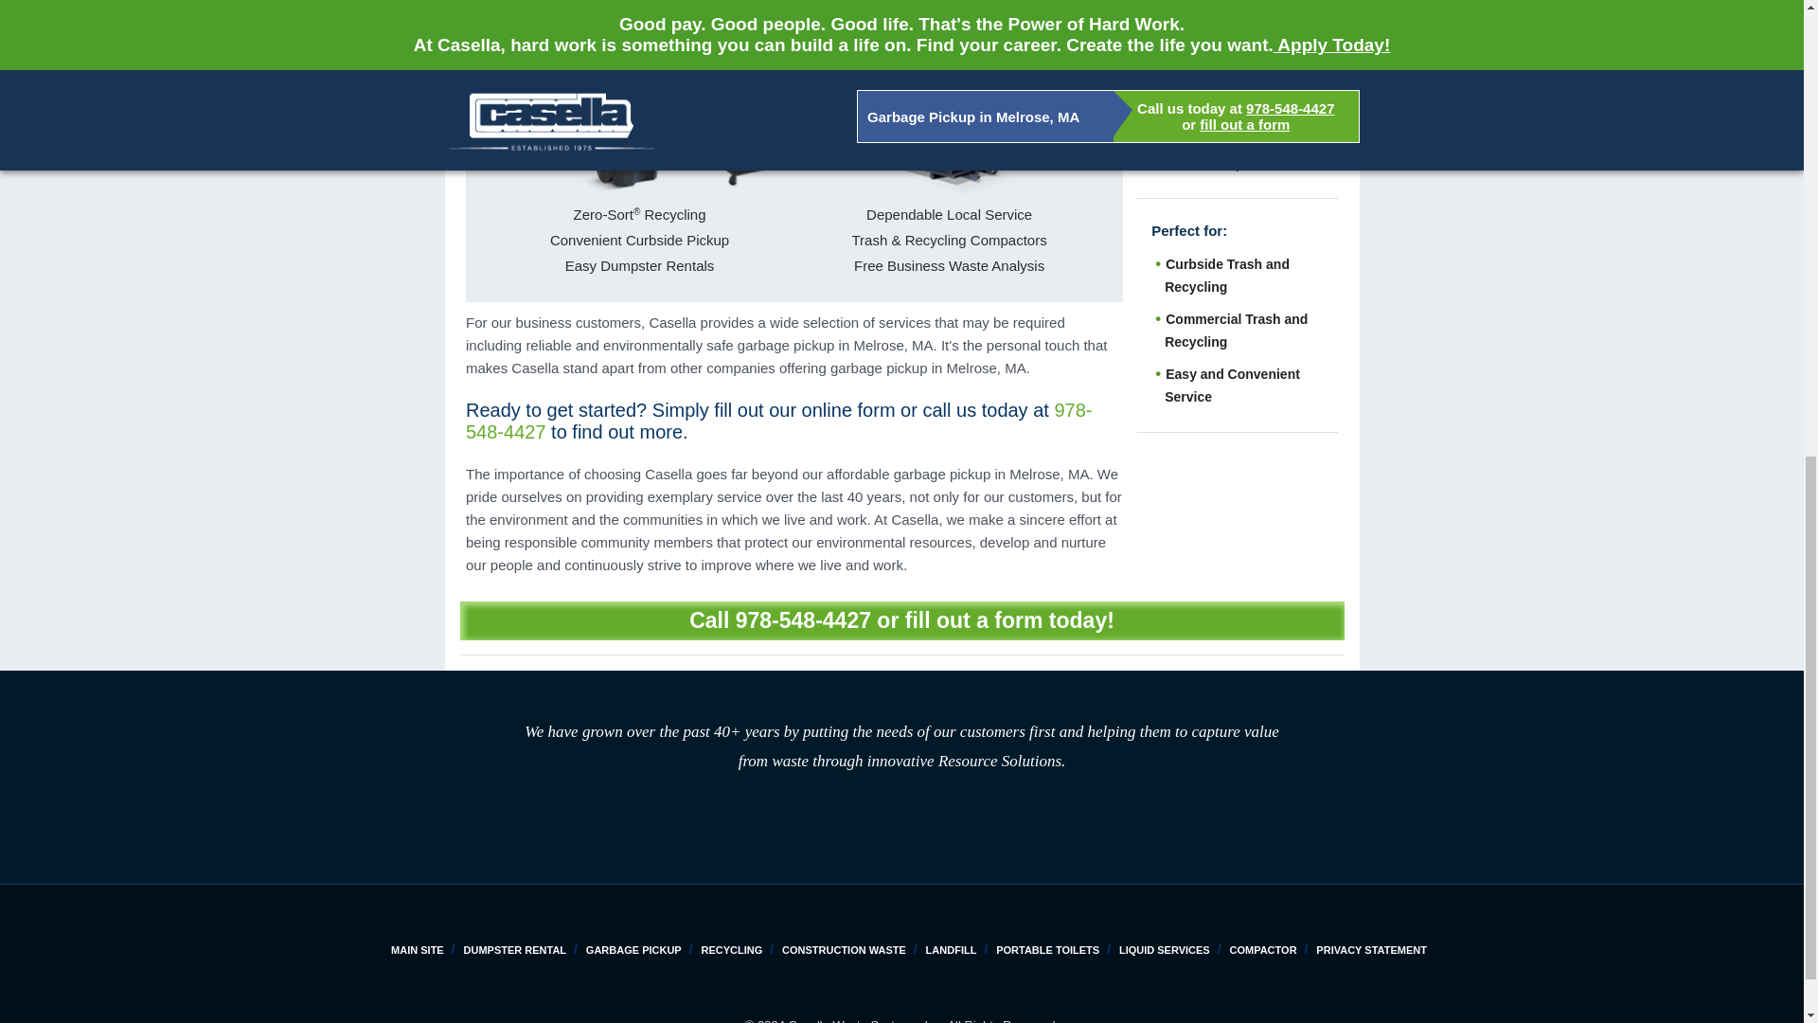 This screenshot has width=1818, height=1023. What do you see at coordinates (974, 619) in the screenshot?
I see `fill out a form` at bounding box center [974, 619].